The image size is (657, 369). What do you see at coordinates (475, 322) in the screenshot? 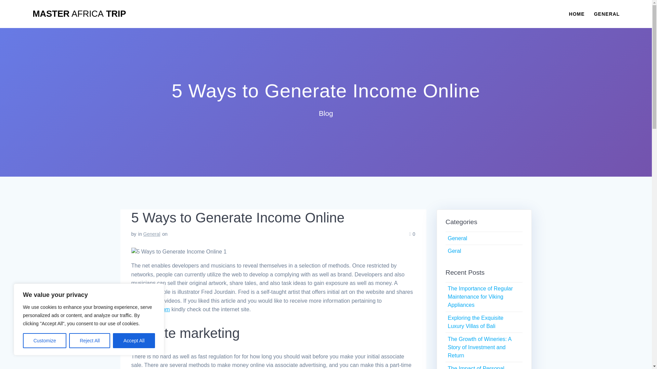
I see `Exploring the Exquisite Luxury Villas of Bali` at bounding box center [475, 322].